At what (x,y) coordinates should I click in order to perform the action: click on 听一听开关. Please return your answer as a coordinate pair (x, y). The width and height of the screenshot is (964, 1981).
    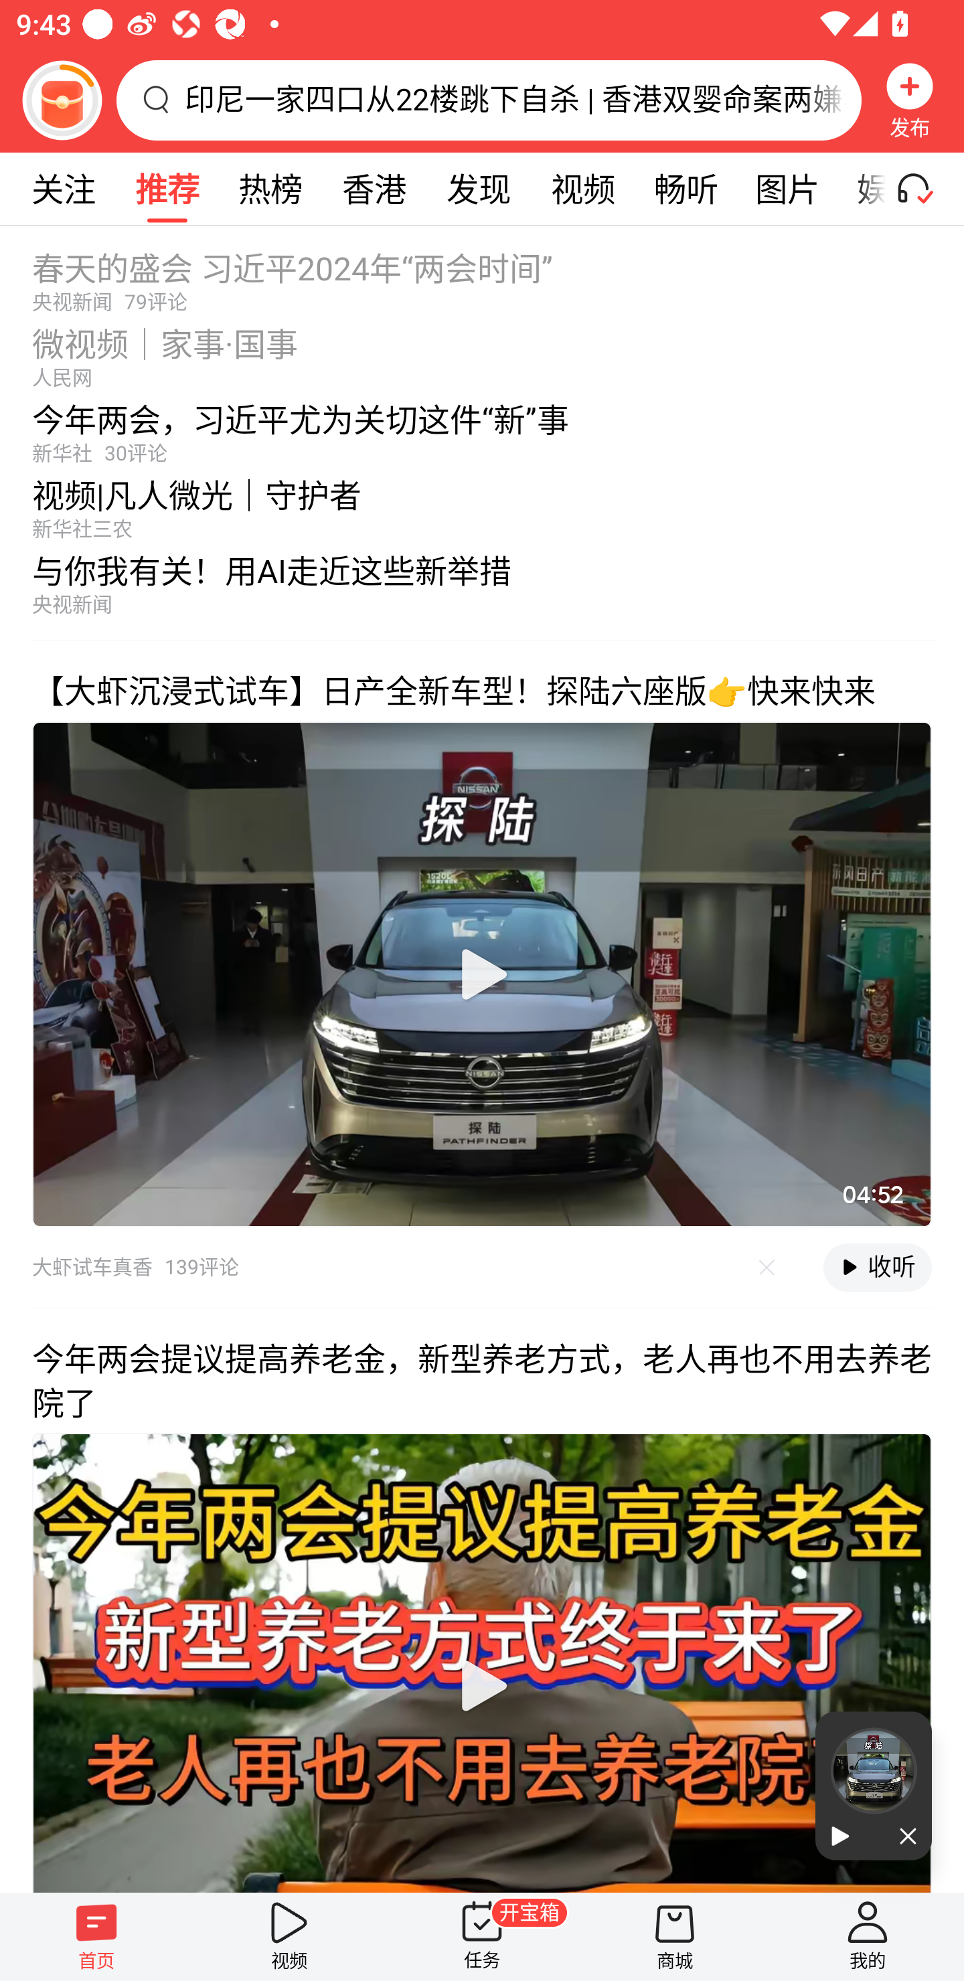
    Looking at the image, I should click on (925, 189).